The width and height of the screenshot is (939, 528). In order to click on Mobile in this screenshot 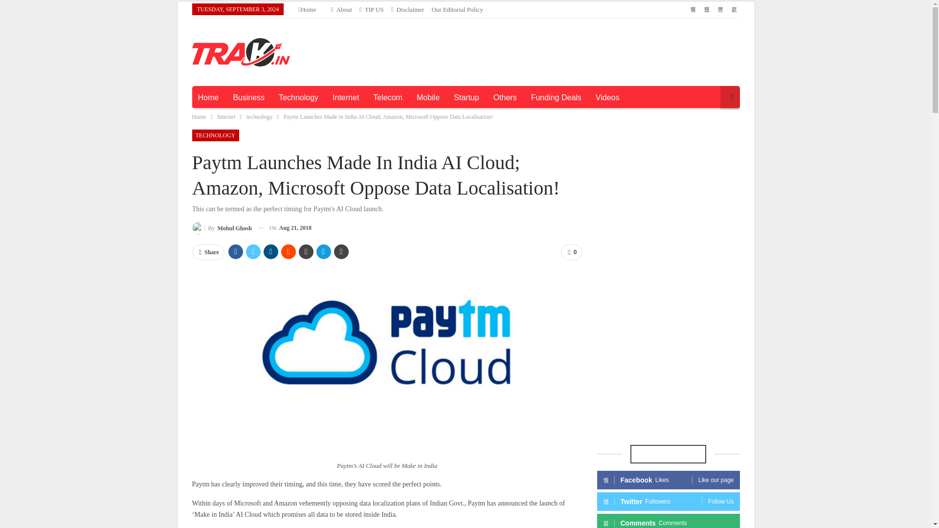, I will do `click(428, 98)`.